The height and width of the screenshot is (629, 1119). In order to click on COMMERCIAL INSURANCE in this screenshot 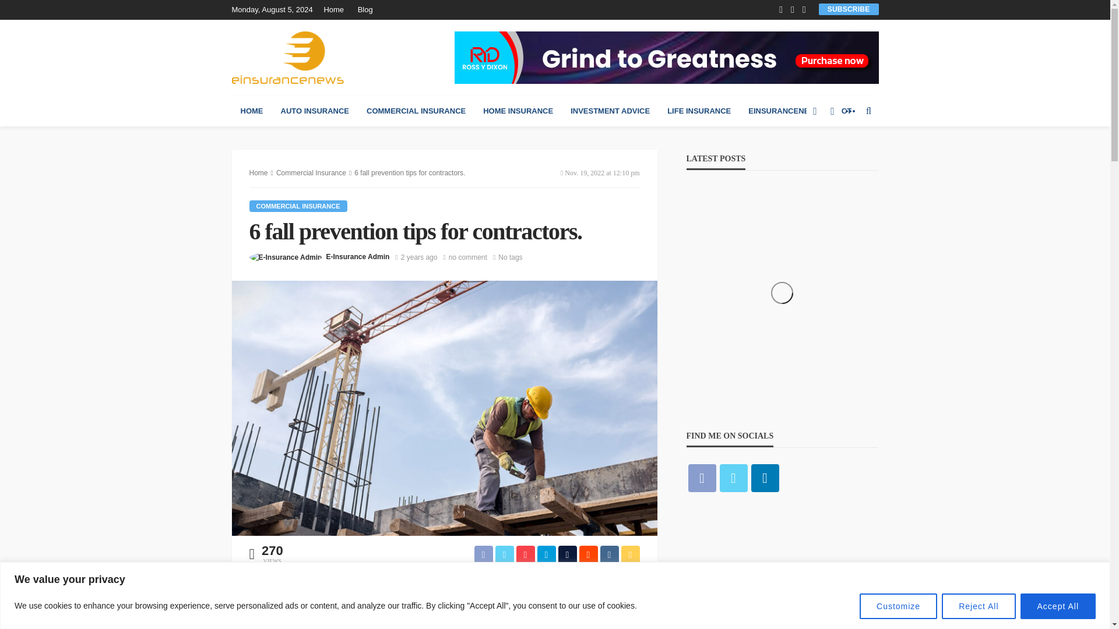, I will do `click(416, 111)`.